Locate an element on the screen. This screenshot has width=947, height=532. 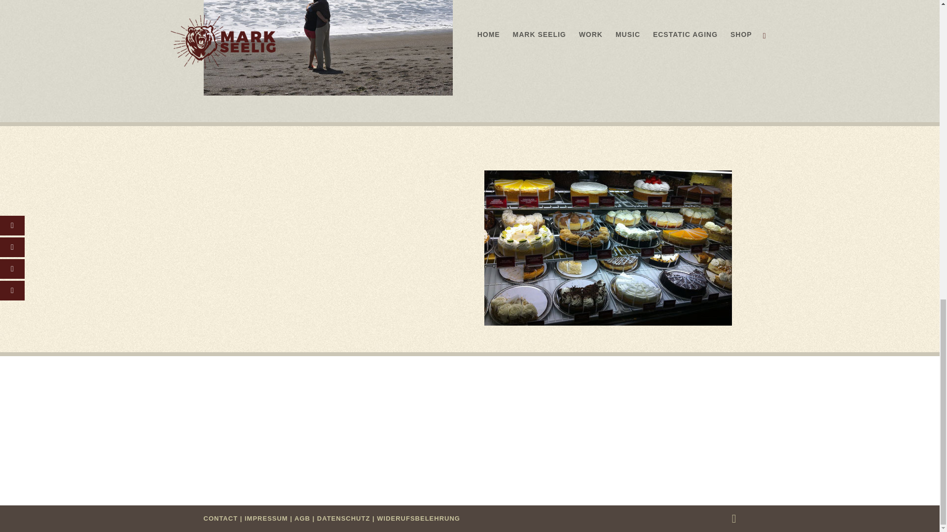
IMPRESSUM is located at coordinates (266, 518).